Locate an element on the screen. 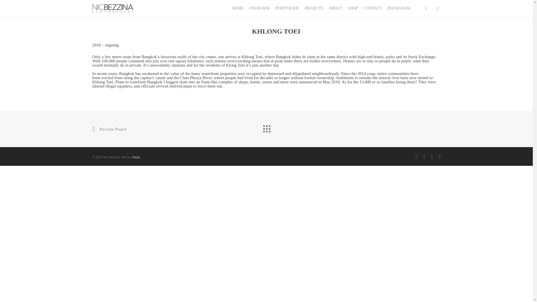 This screenshot has height=302, width=537. Abepe is located at coordinates (136, 157).